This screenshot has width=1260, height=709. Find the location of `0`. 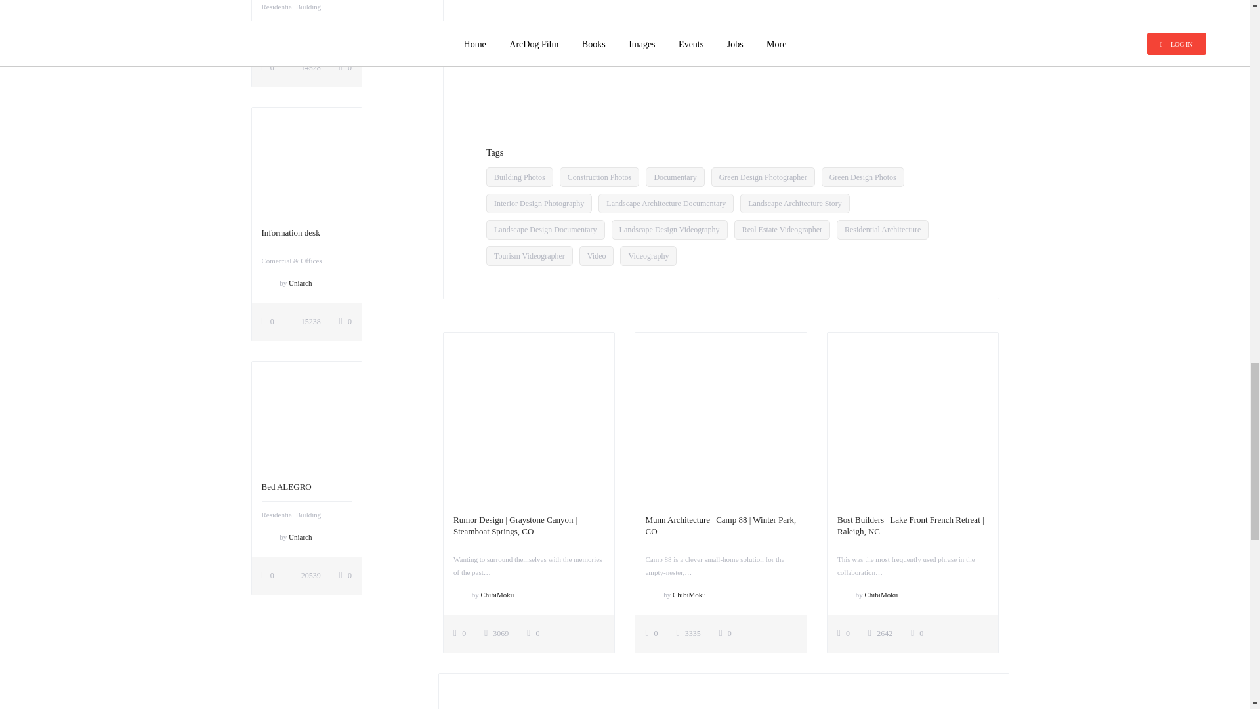

0 is located at coordinates (533, 633).